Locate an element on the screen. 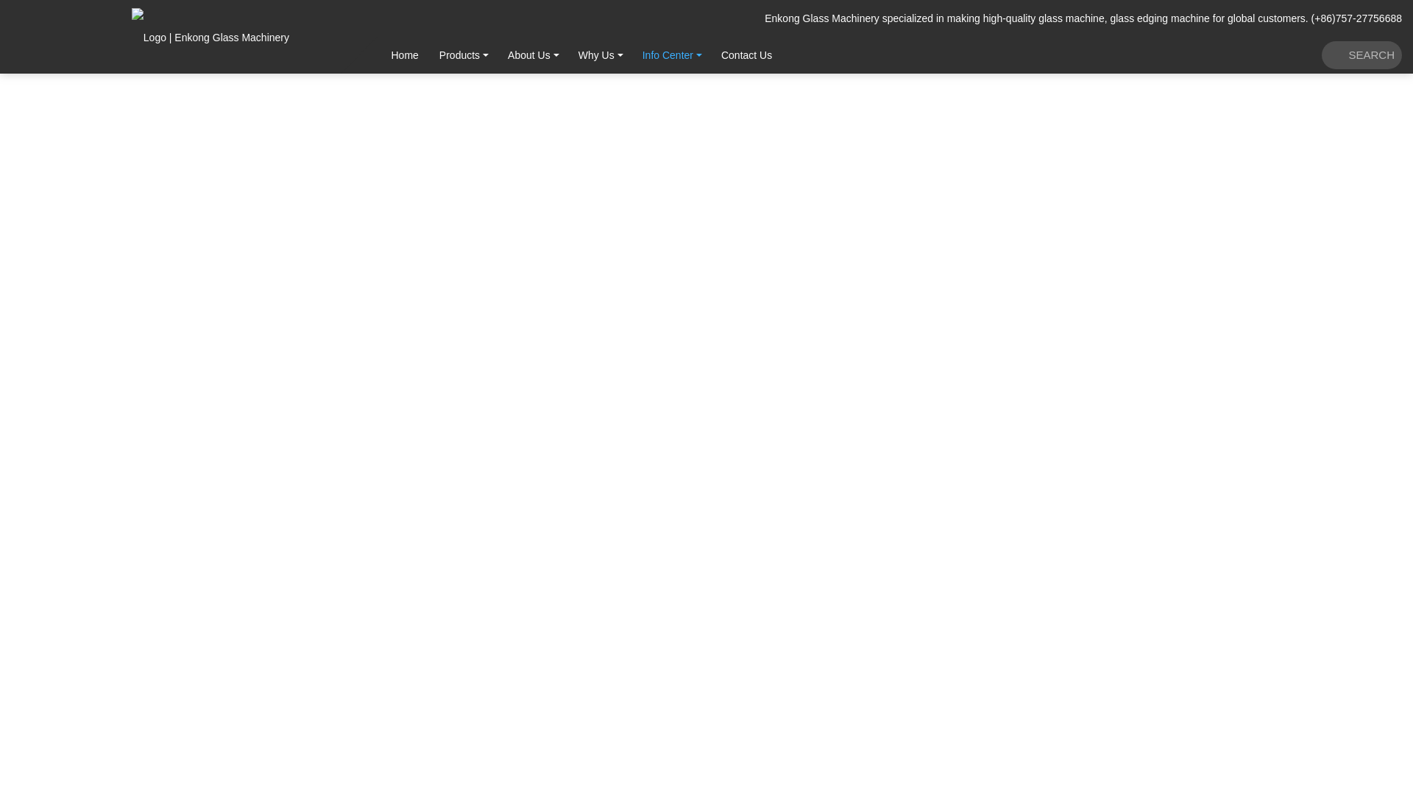 The width and height of the screenshot is (1413, 795). Why Us is located at coordinates (596, 54).